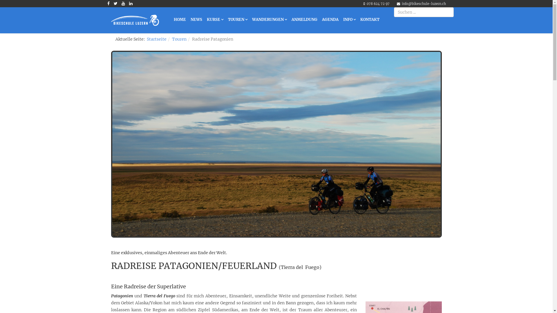 The width and height of the screenshot is (557, 313). Describe the element at coordinates (370, 20) in the screenshot. I see `KONTAKT` at that location.